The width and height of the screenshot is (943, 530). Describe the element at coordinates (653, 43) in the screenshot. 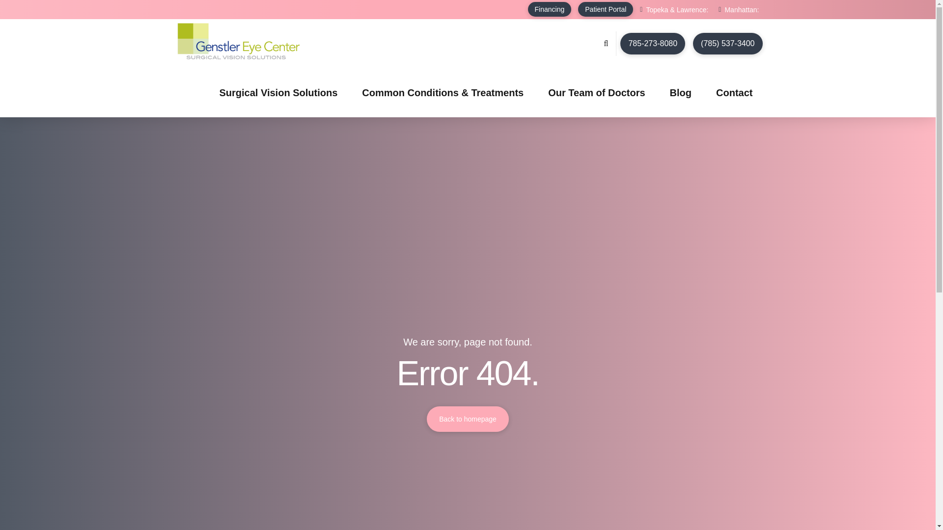

I see `785-273-8080` at that location.